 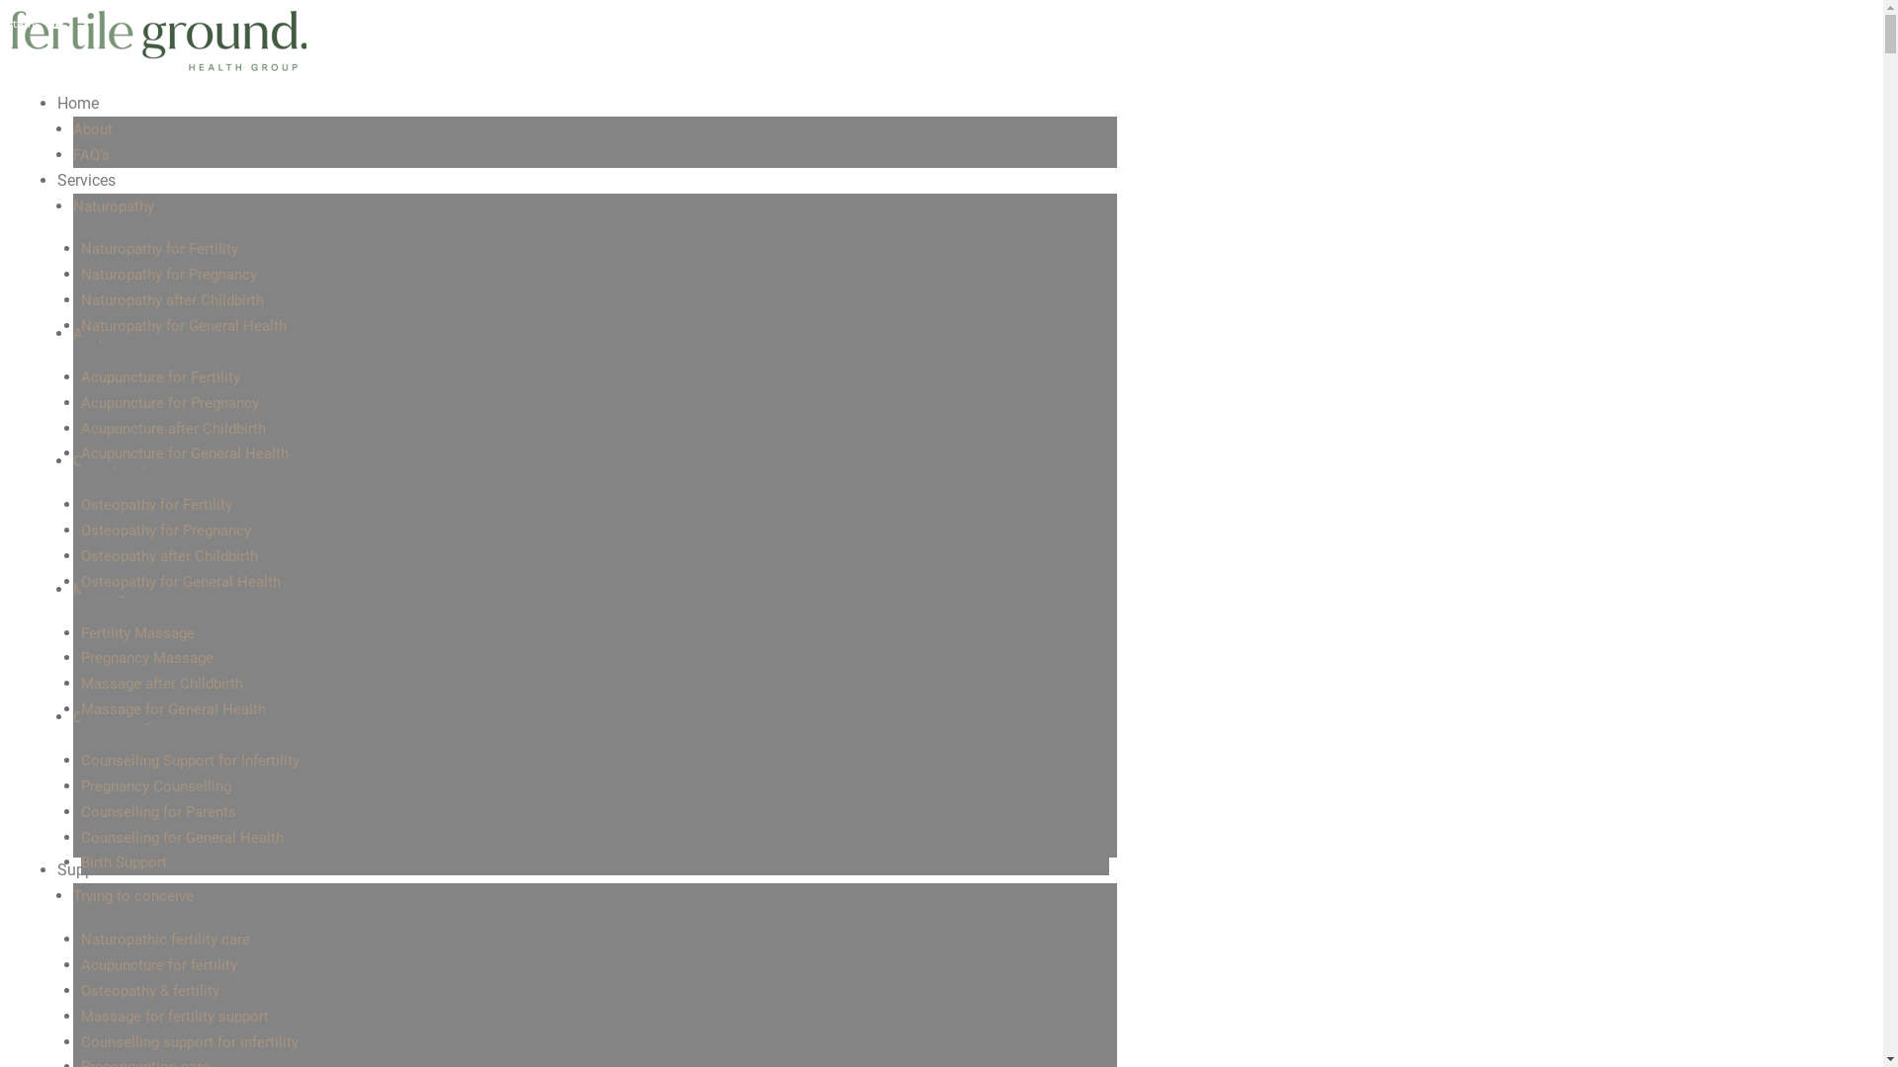 I want to click on Acupuncture, so click(x=115, y=334).